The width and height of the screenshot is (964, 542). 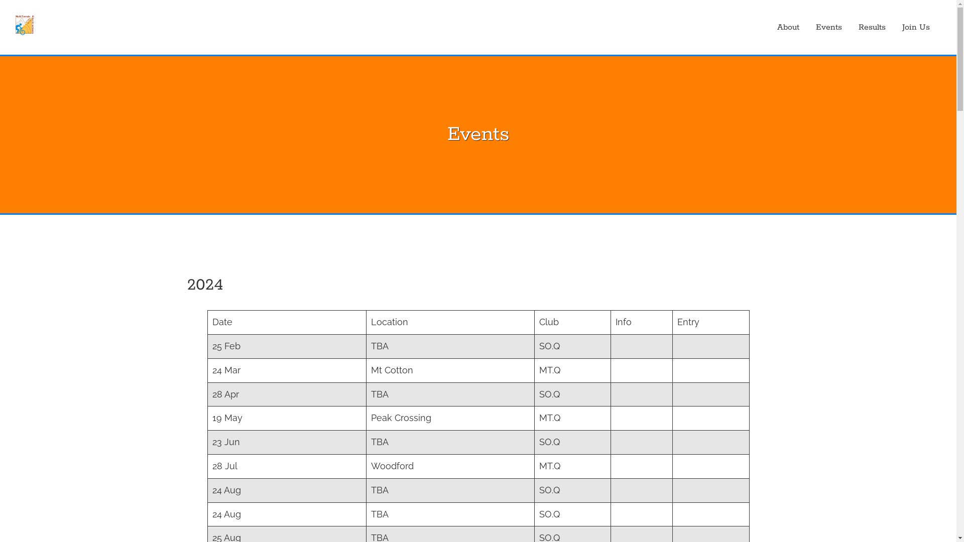 I want to click on Events, so click(x=829, y=27).